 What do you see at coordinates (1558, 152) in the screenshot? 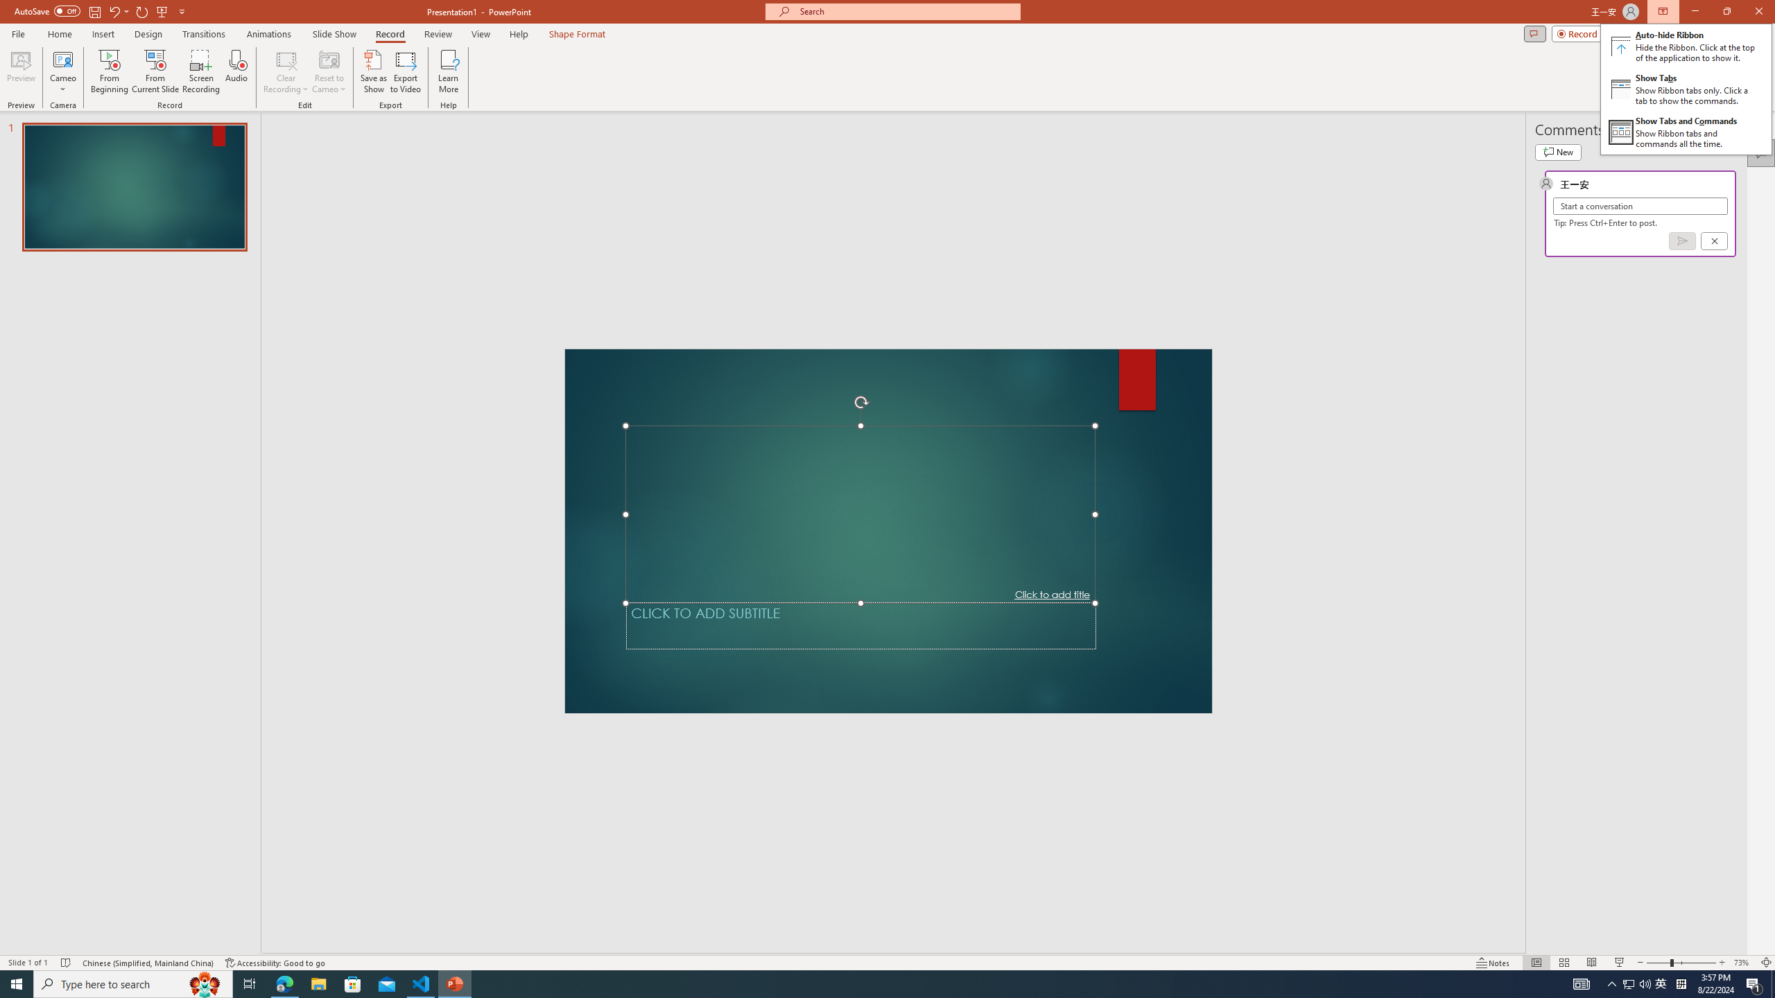
I see `New comment` at bounding box center [1558, 152].